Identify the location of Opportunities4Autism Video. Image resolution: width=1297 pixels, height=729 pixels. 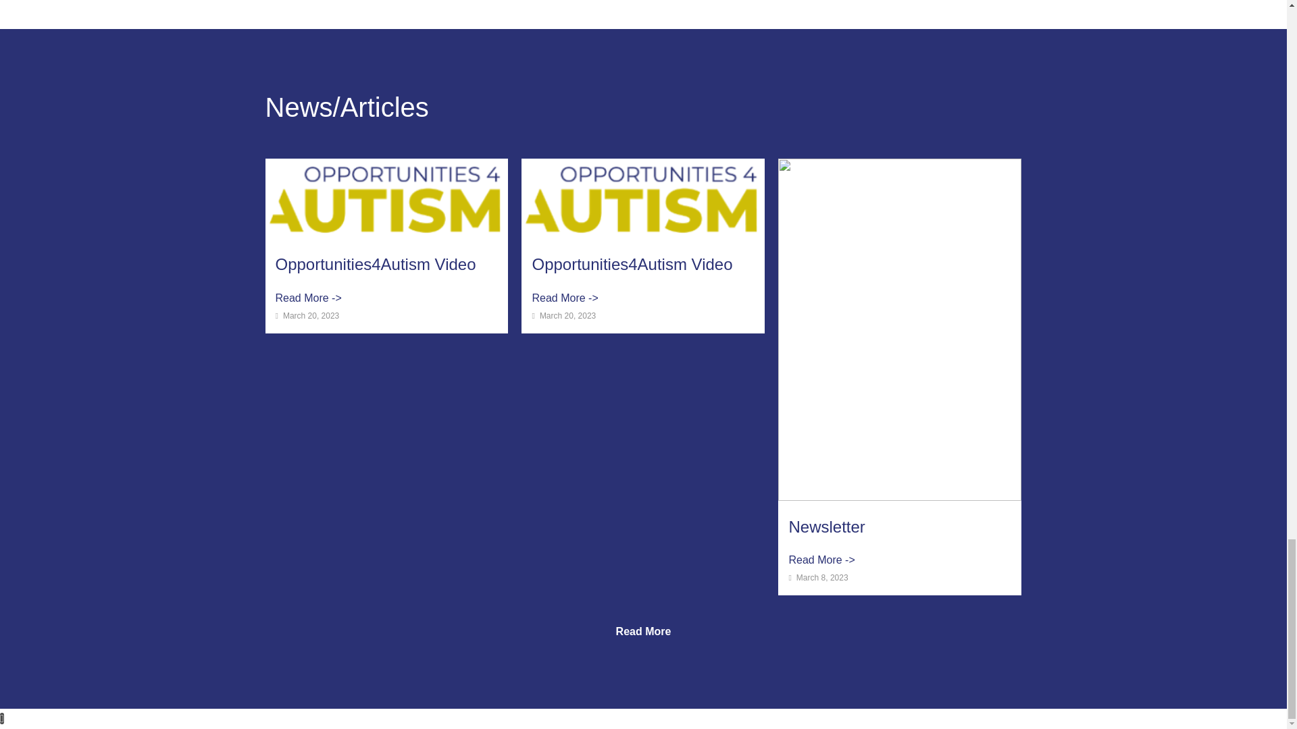
(376, 265).